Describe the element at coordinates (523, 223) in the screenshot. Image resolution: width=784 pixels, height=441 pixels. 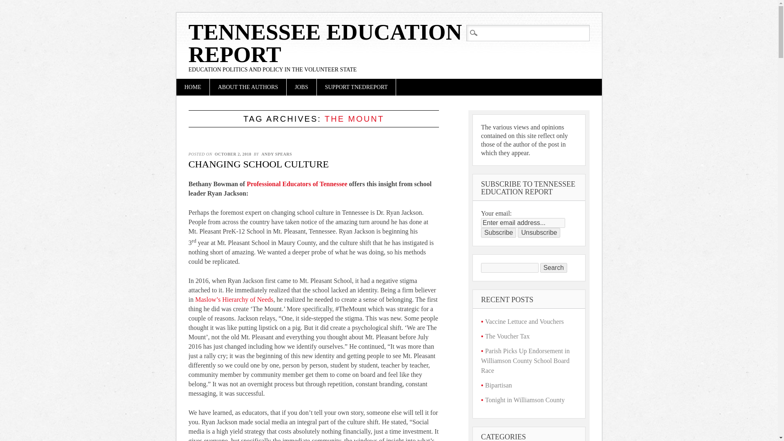
I see `Enter email address...` at that location.